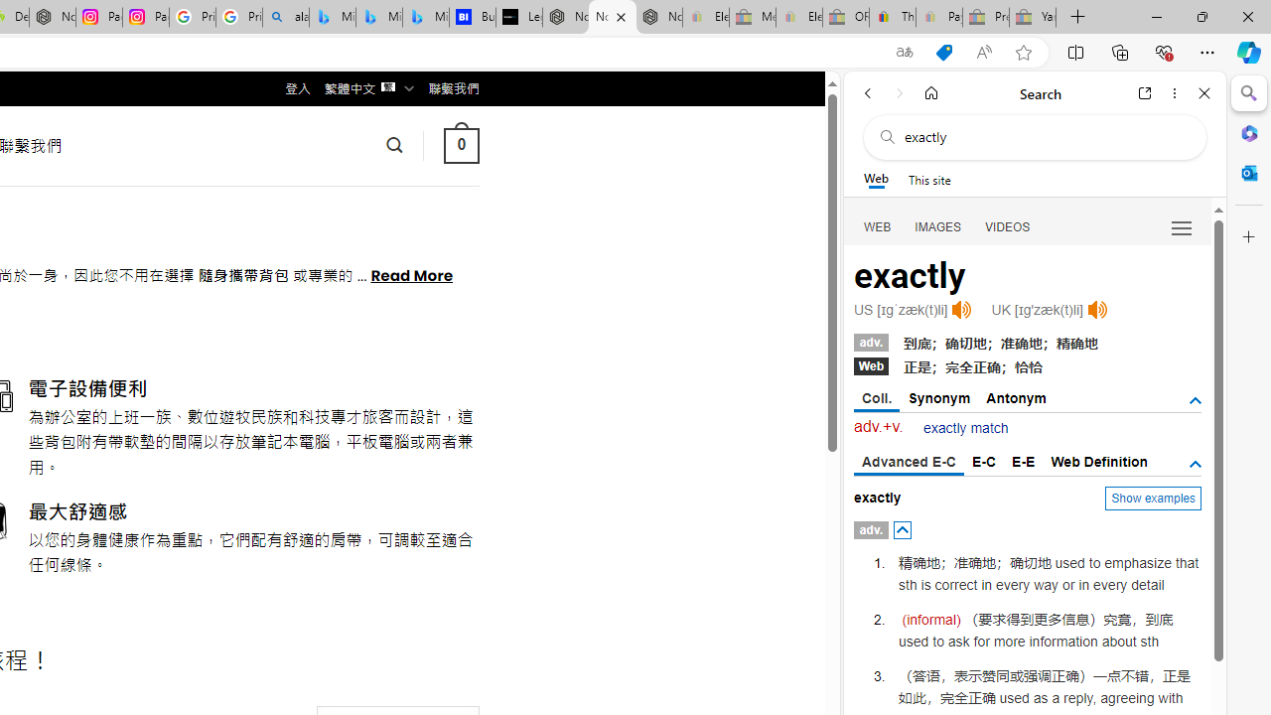  I want to click on   0  , so click(461, 145).